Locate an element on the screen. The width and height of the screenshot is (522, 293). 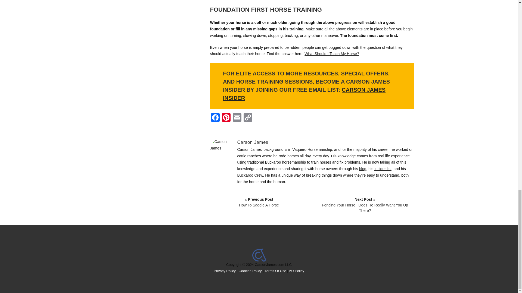
How To Saddle A Horse is located at coordinates (259, 202).